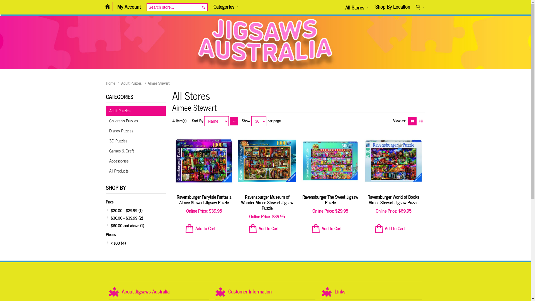 The width and height of the screenshot is (535, 301). What do you see at coordinates (330, 229) in the screenshot?
I see `Add to Cart` at bounding box center [330, 229].